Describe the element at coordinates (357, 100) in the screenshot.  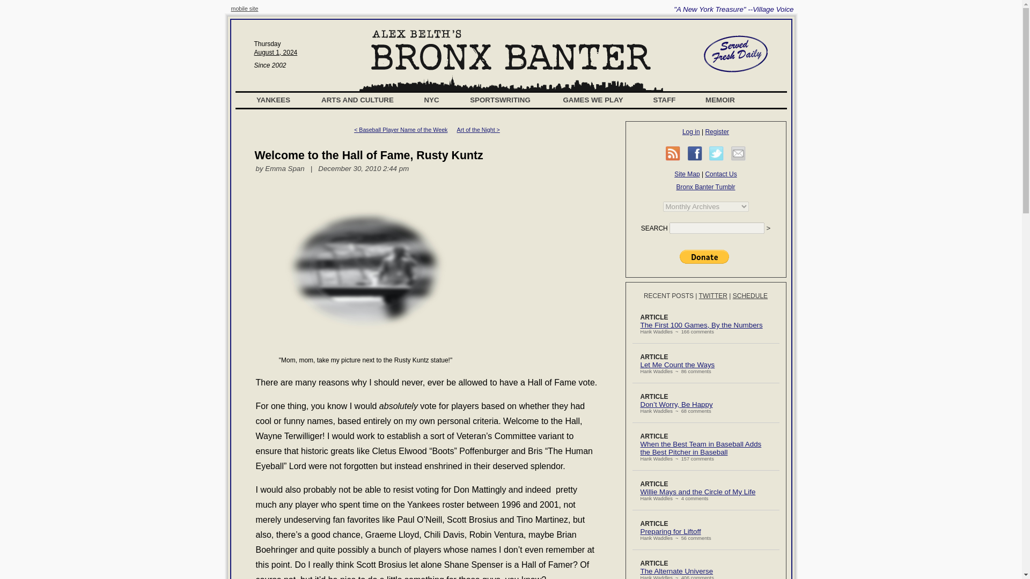
I see `ARTS AND CULTURE` at that location.